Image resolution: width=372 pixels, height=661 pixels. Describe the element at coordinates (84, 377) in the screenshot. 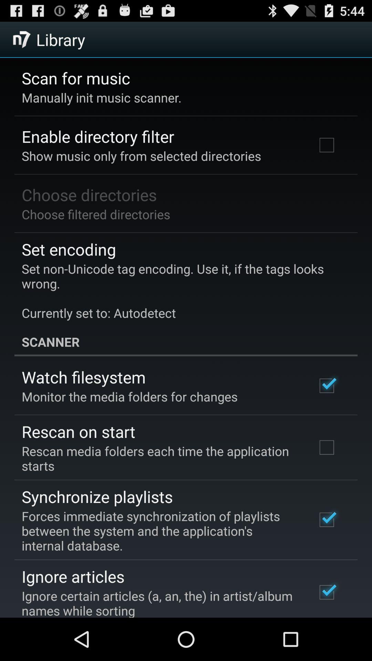

I see `scroll to the watch filesystem icon` at that location.